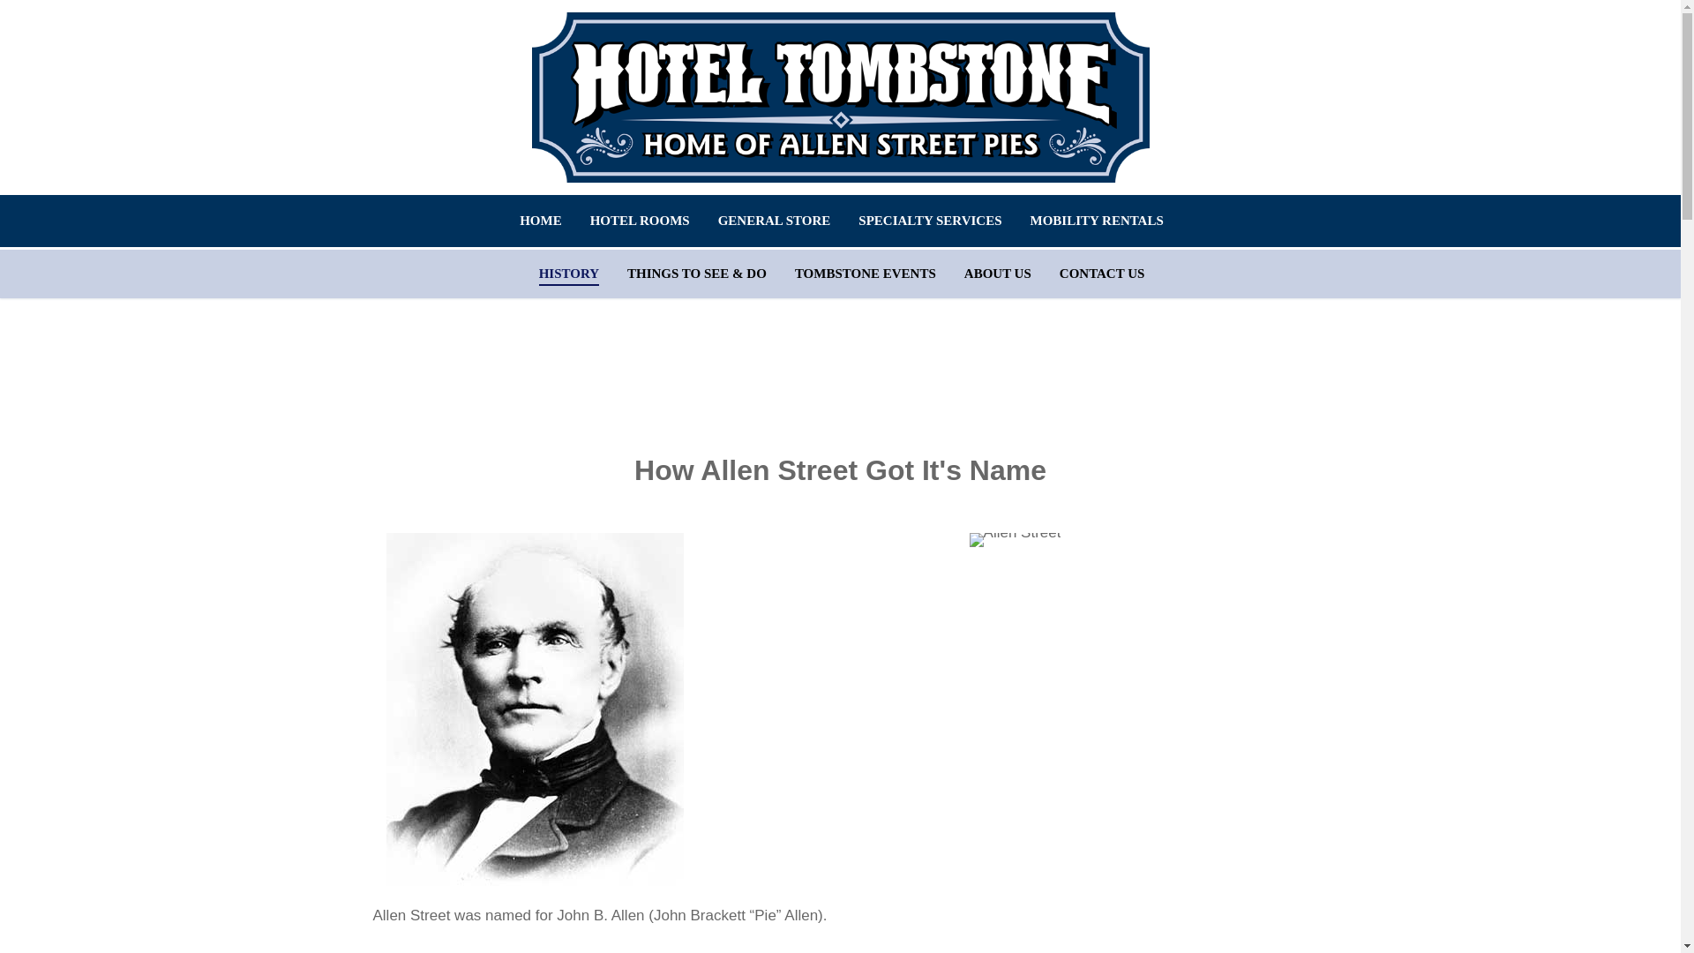 Image resolution: width=1694 pixels, height=953 pixels. What do you see at coordinates (568, 274) in the screenshot?
I see `HISTORY` at bounding box center [568, 274].